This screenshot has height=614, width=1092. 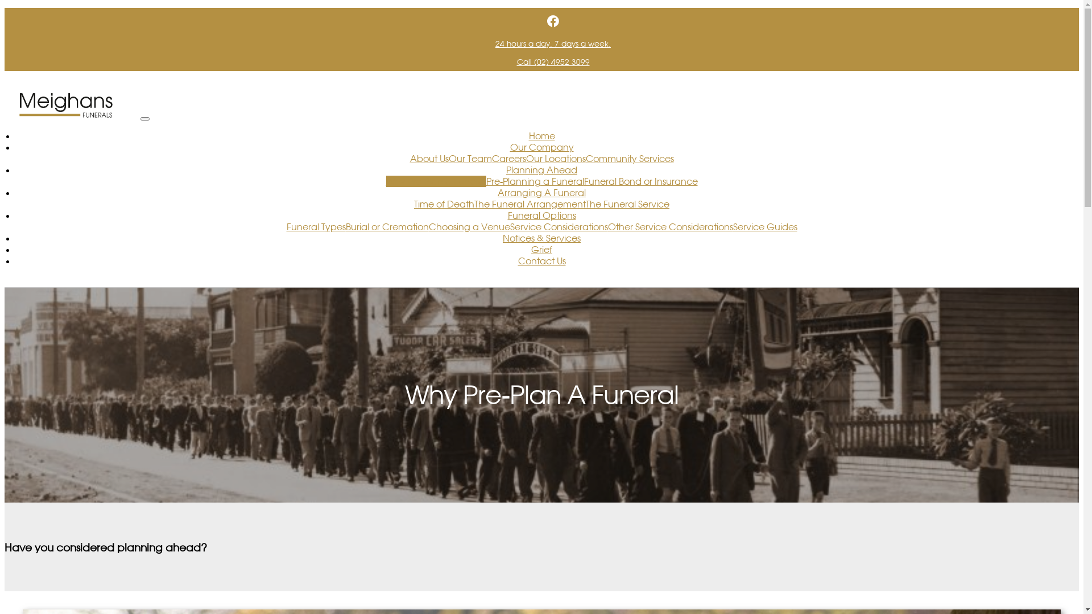 I want to click on Arranging A Funeral, so click(x=541, y=193).